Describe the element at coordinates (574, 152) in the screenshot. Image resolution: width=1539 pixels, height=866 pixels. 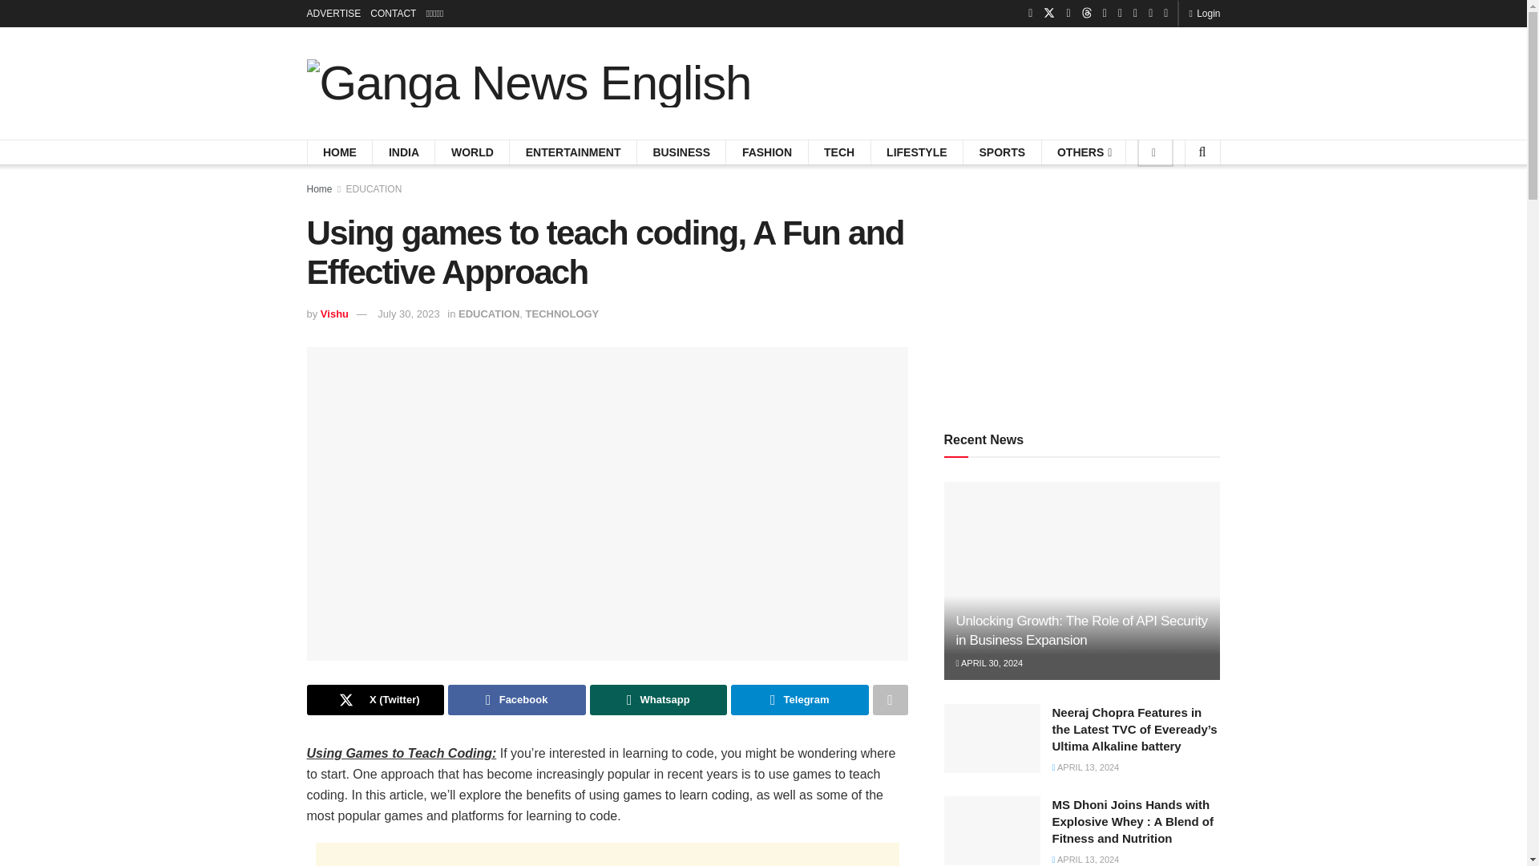
I see `ENTERTAINMENT` at that location.